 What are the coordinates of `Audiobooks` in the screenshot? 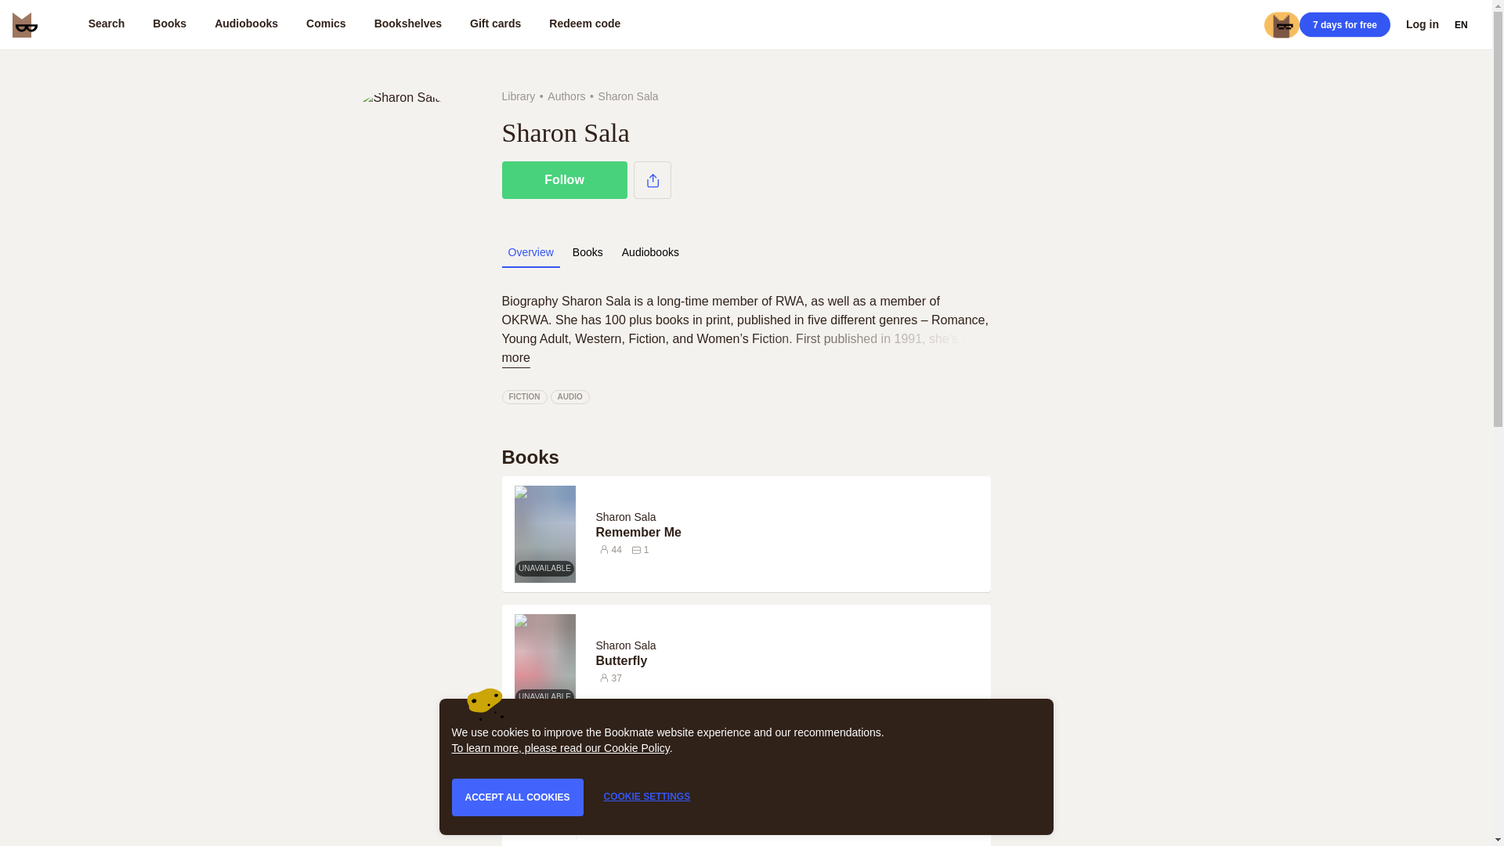 It's located at (650, 252).